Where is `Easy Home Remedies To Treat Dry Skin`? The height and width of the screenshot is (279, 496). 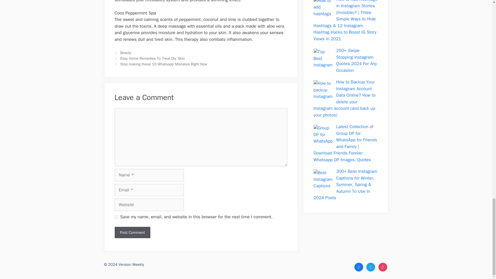 Easy Home Remedies To Treat Dry Skin is located at coordinates (152, 58).